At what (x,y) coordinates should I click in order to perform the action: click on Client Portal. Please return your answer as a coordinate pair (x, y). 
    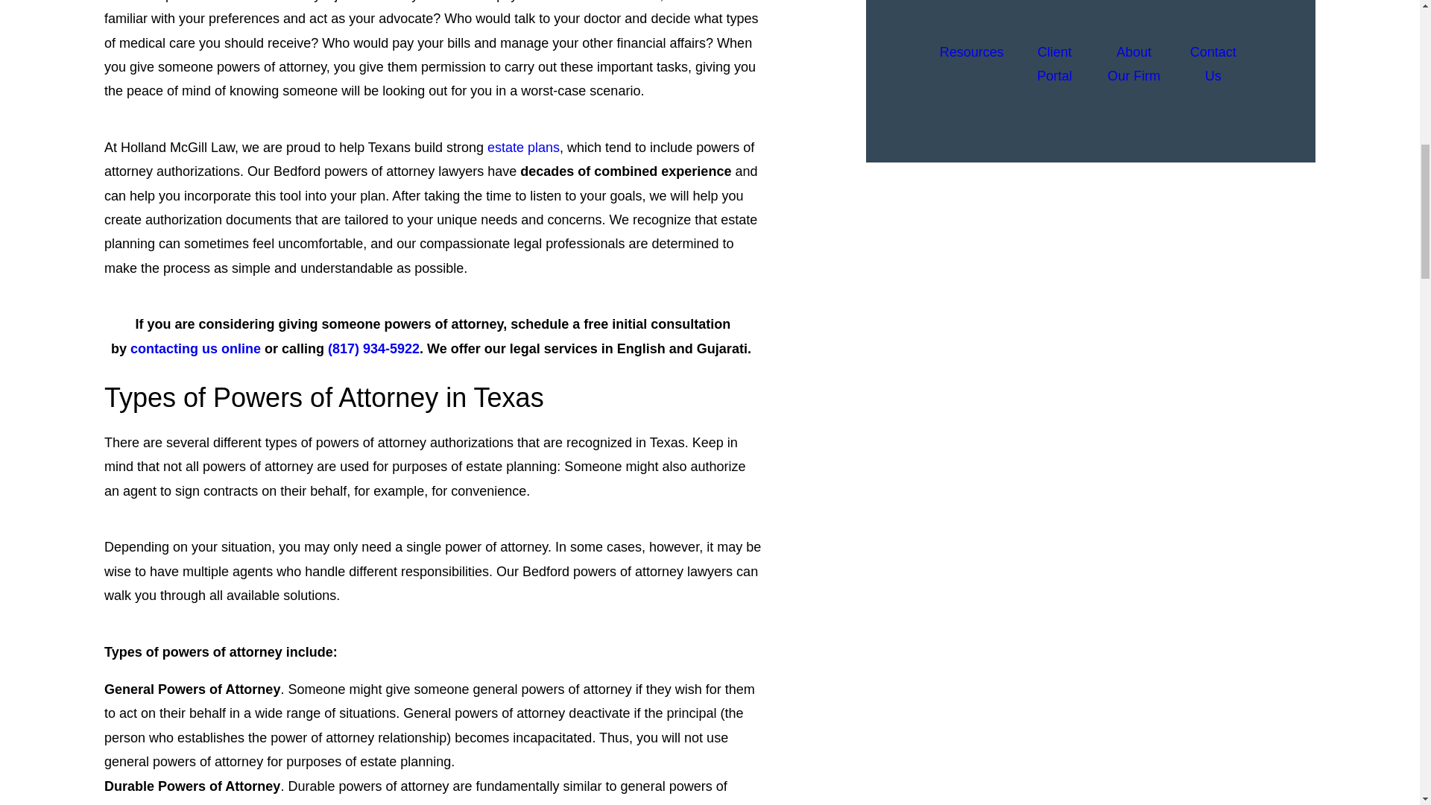
    Looking at the image, I should click on (1054, 64).